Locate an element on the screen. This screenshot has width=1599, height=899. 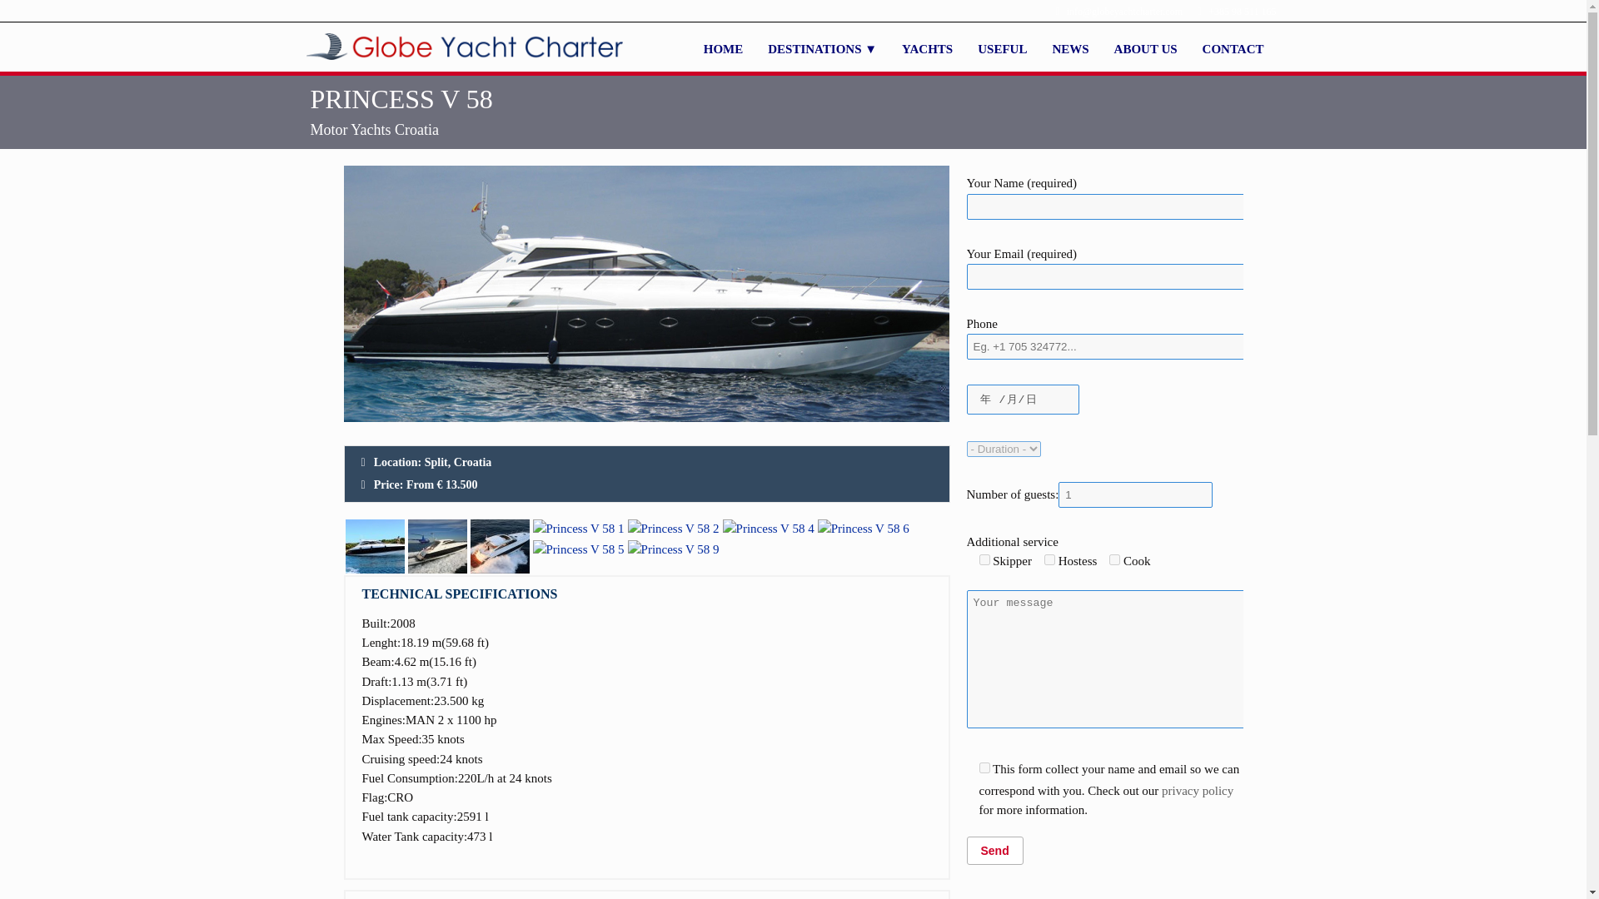
1 is located at coordinates (984, 767).